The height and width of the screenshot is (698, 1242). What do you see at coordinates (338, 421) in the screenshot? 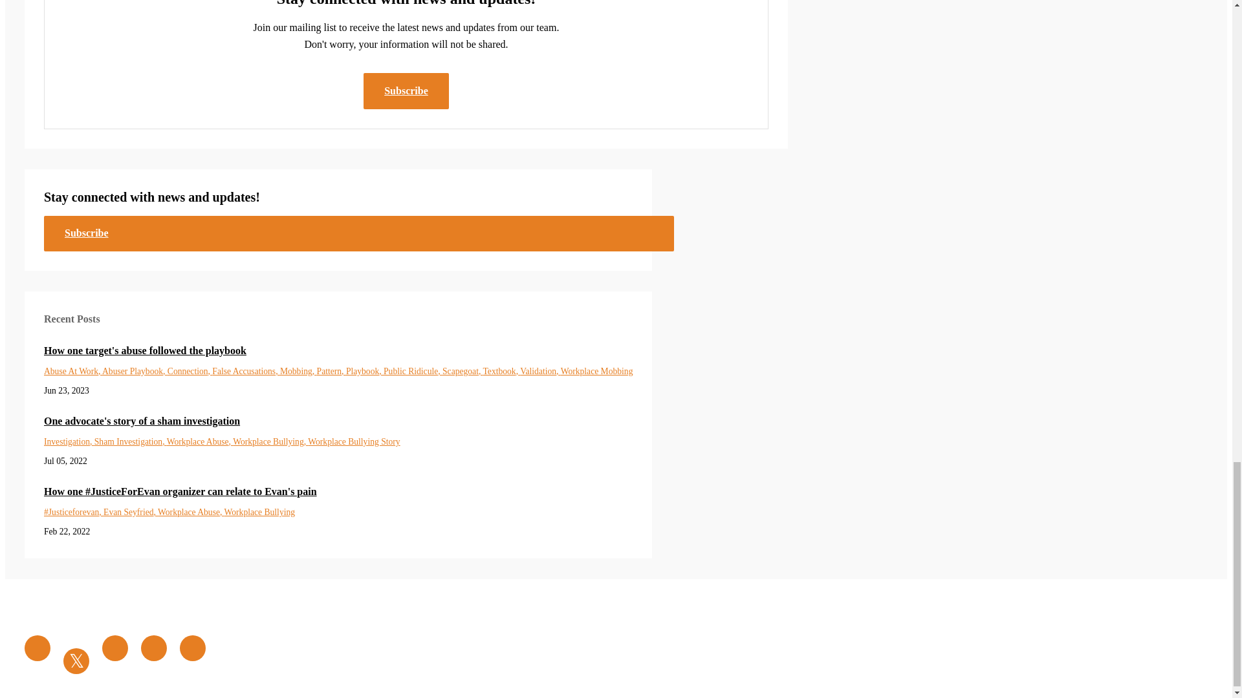
I see `One advocate's story of a sham investigation` at bounding box center [338, 421].